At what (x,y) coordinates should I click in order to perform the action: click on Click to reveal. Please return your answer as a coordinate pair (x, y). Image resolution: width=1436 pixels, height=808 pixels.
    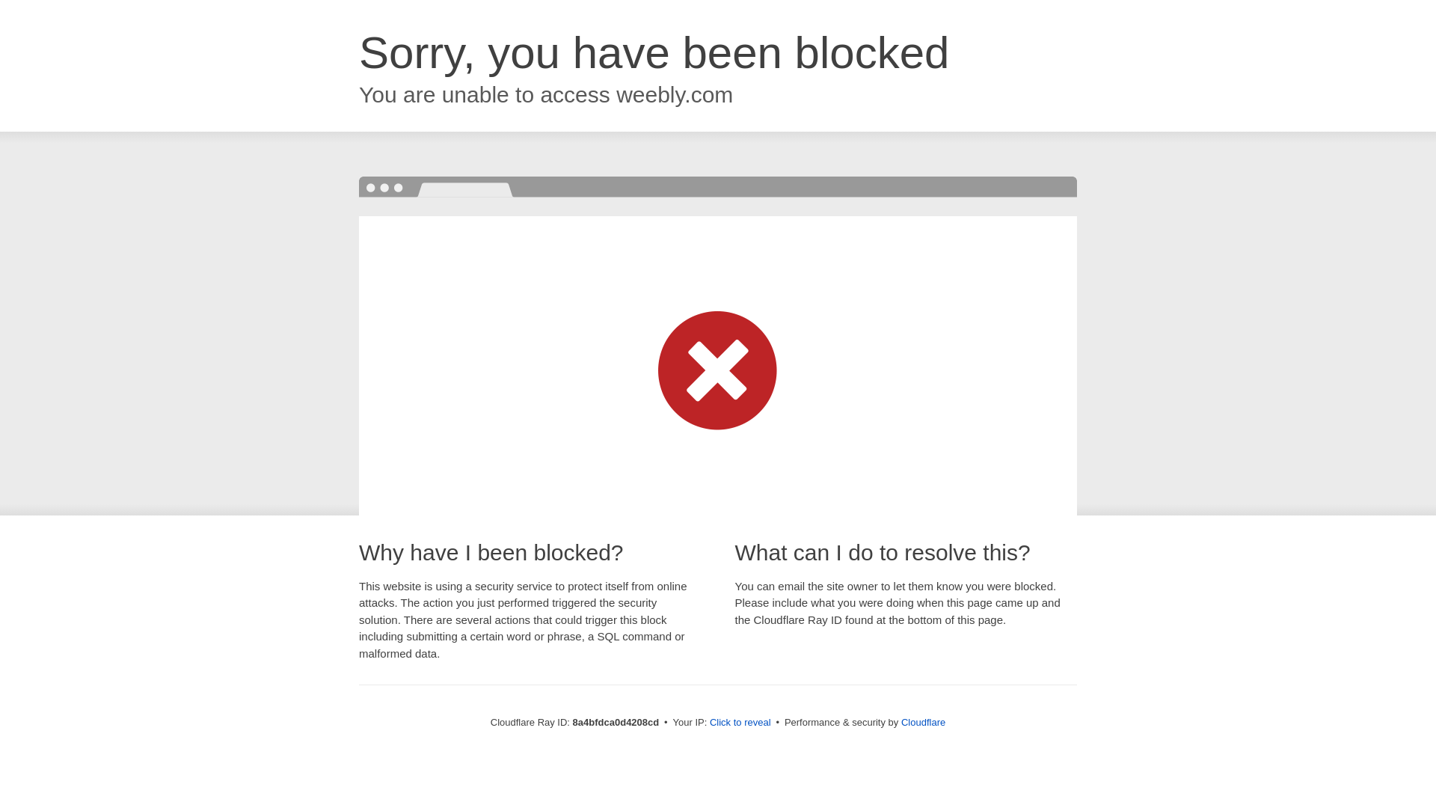
    Looking at the image, I should click on (740, 723).